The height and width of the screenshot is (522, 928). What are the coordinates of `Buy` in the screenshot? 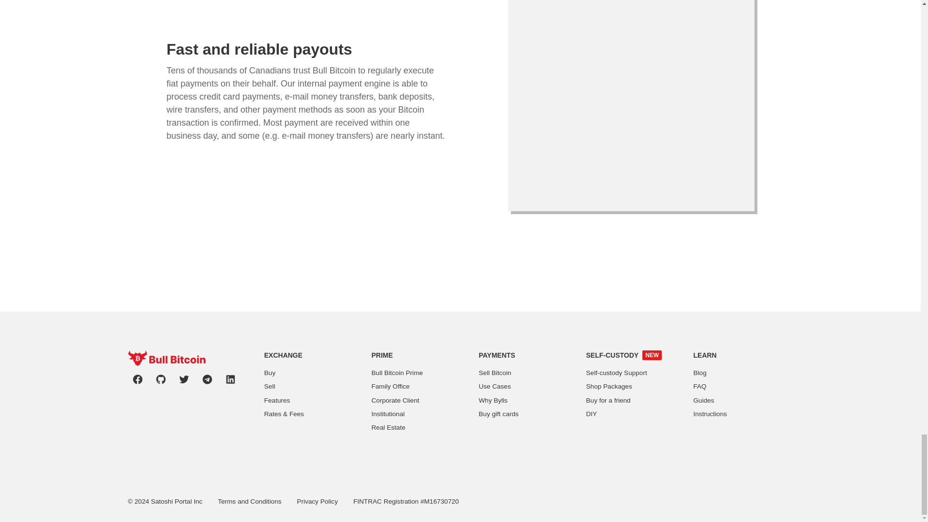 It's located at (269, 373).